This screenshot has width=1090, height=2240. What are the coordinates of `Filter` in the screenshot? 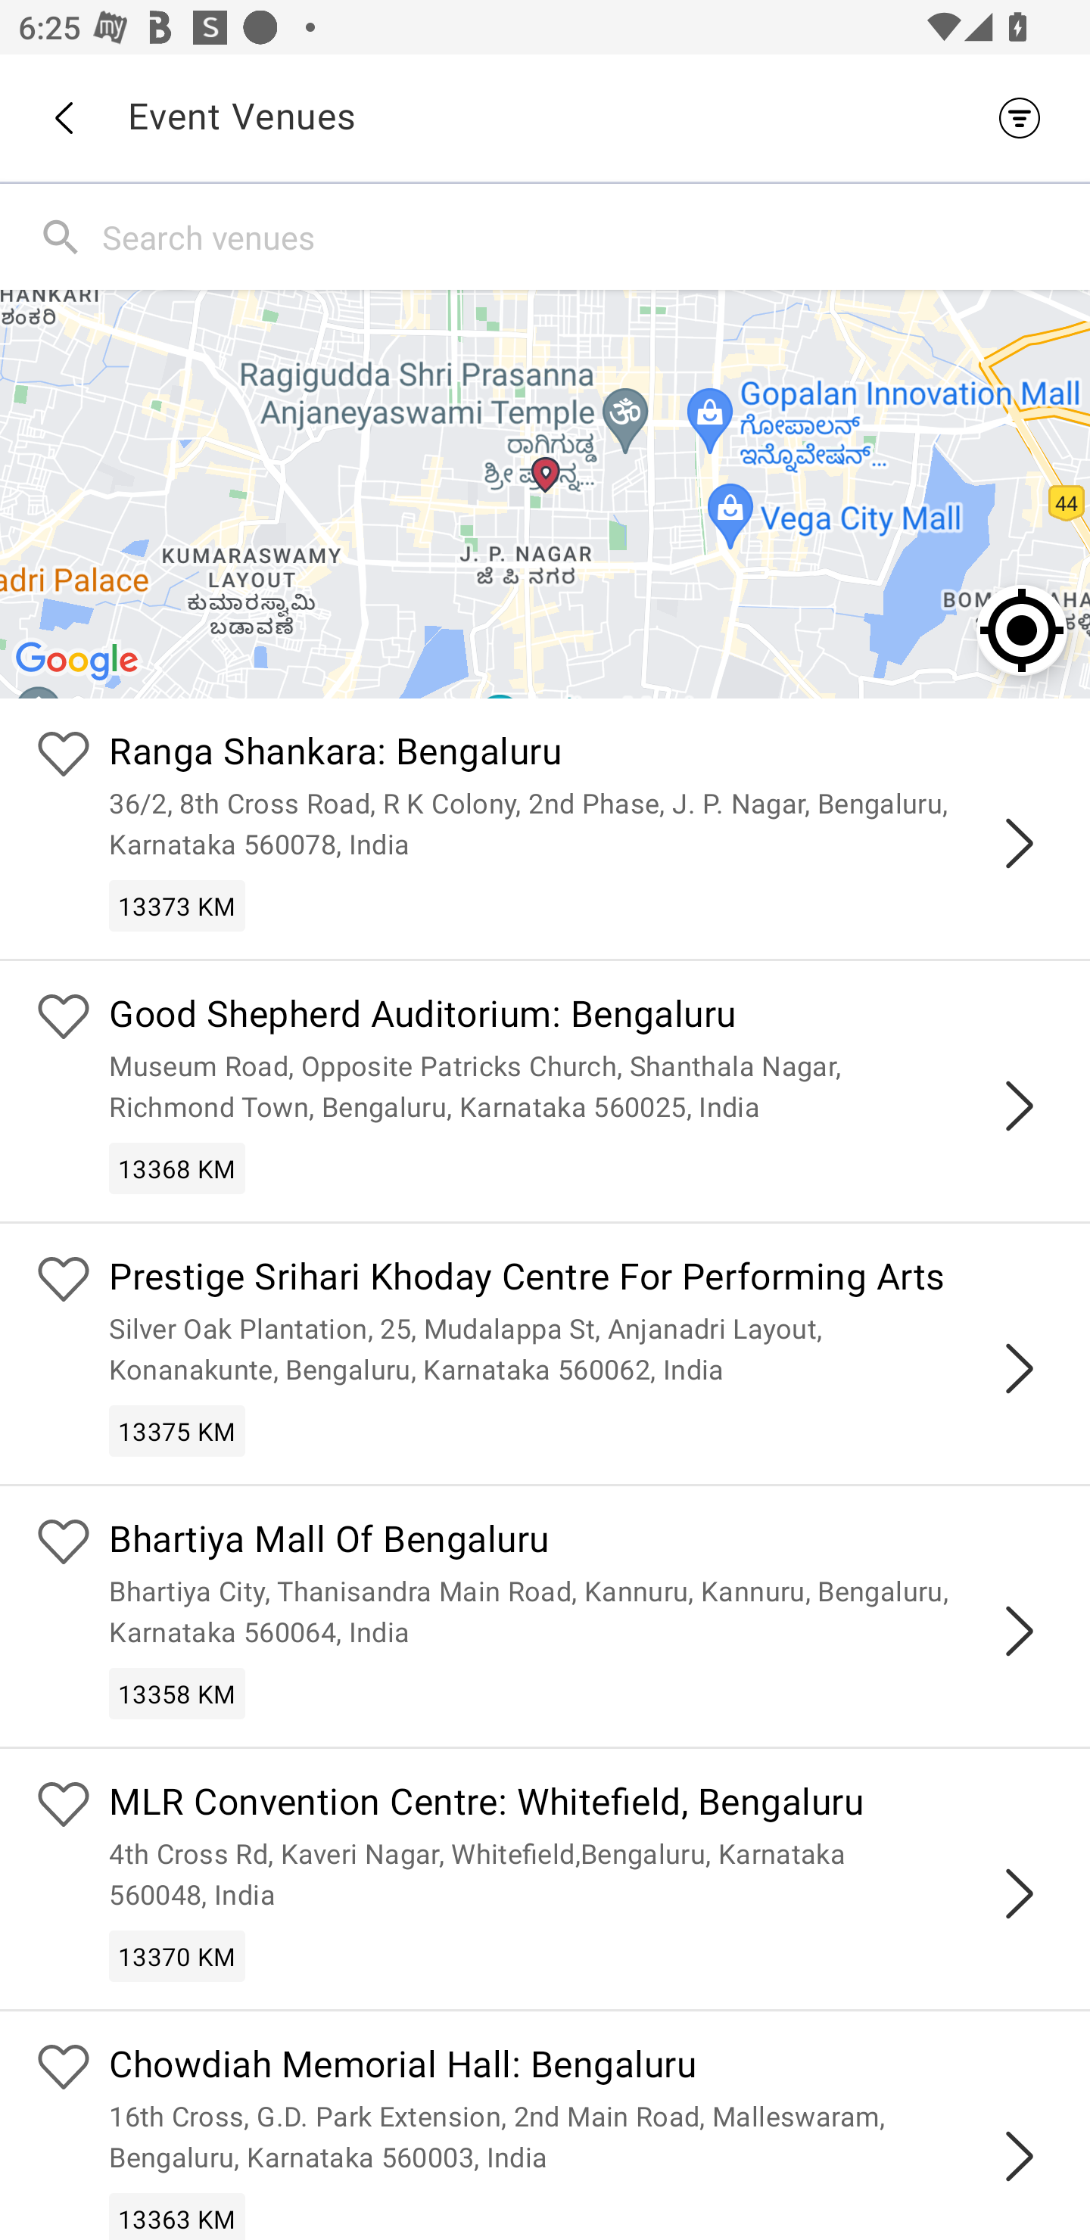 It's located at (1026, 117).